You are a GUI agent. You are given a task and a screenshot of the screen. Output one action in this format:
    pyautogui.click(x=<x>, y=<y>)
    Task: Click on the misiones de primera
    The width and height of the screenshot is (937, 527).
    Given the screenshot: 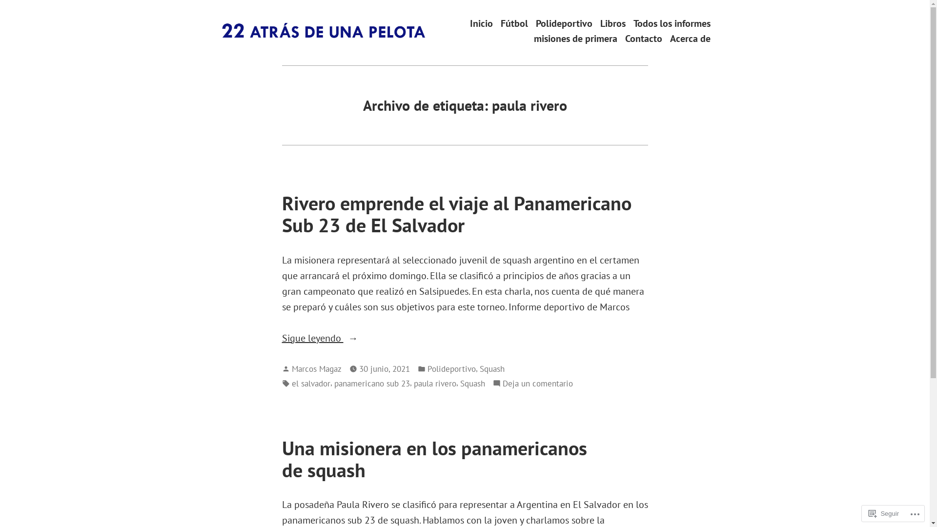 What is the action you would take?
    pyautogui.click(x=576, y=39)
    